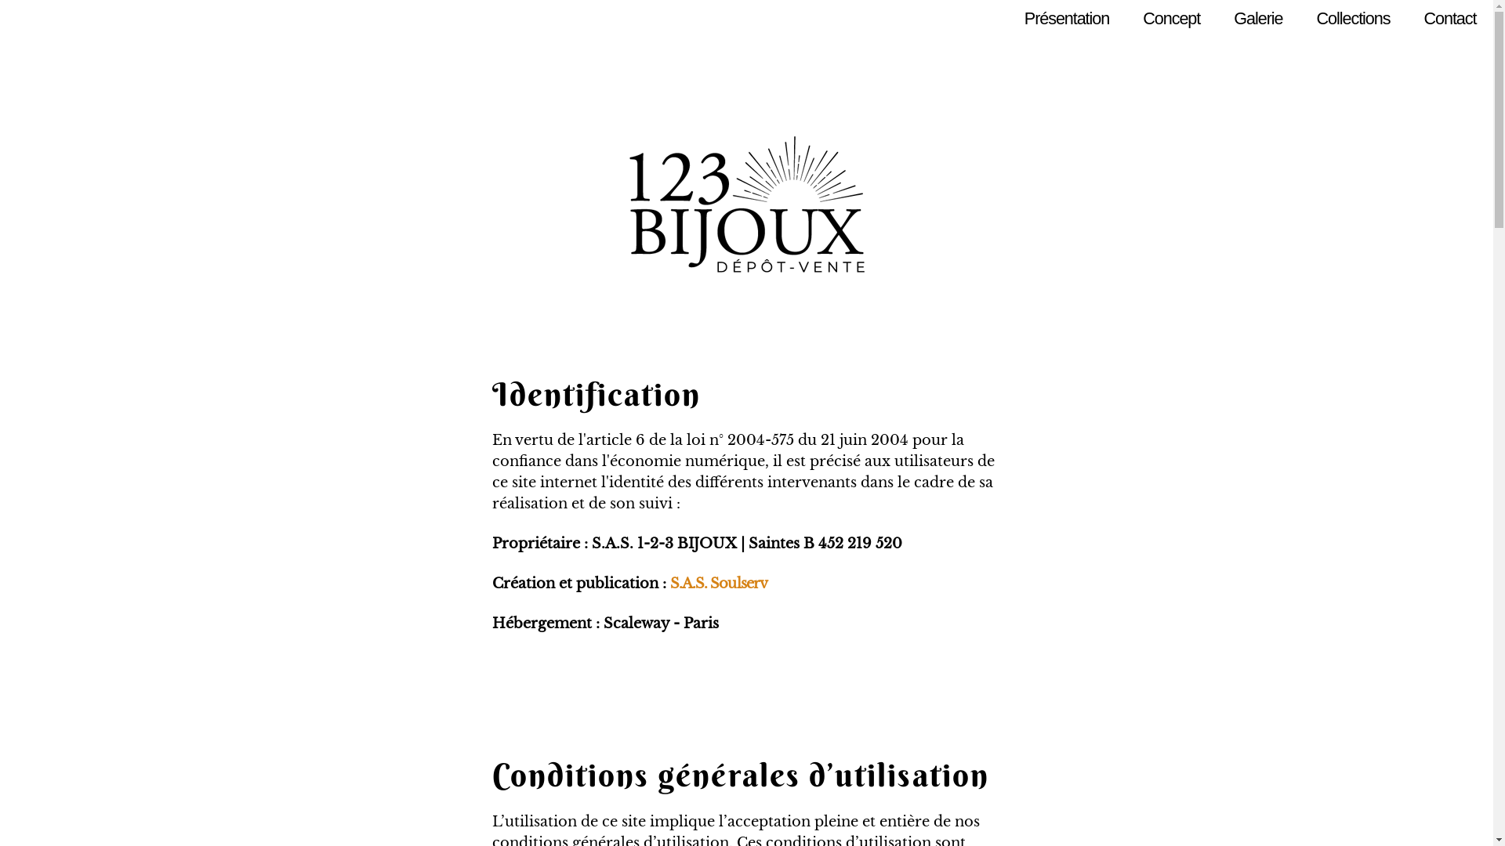 This screenshot has width=1505, height=846. What do you see at coordinates (1450, 19) in the screenshot?
I see `Contact` at bounding box center [1450, 19].